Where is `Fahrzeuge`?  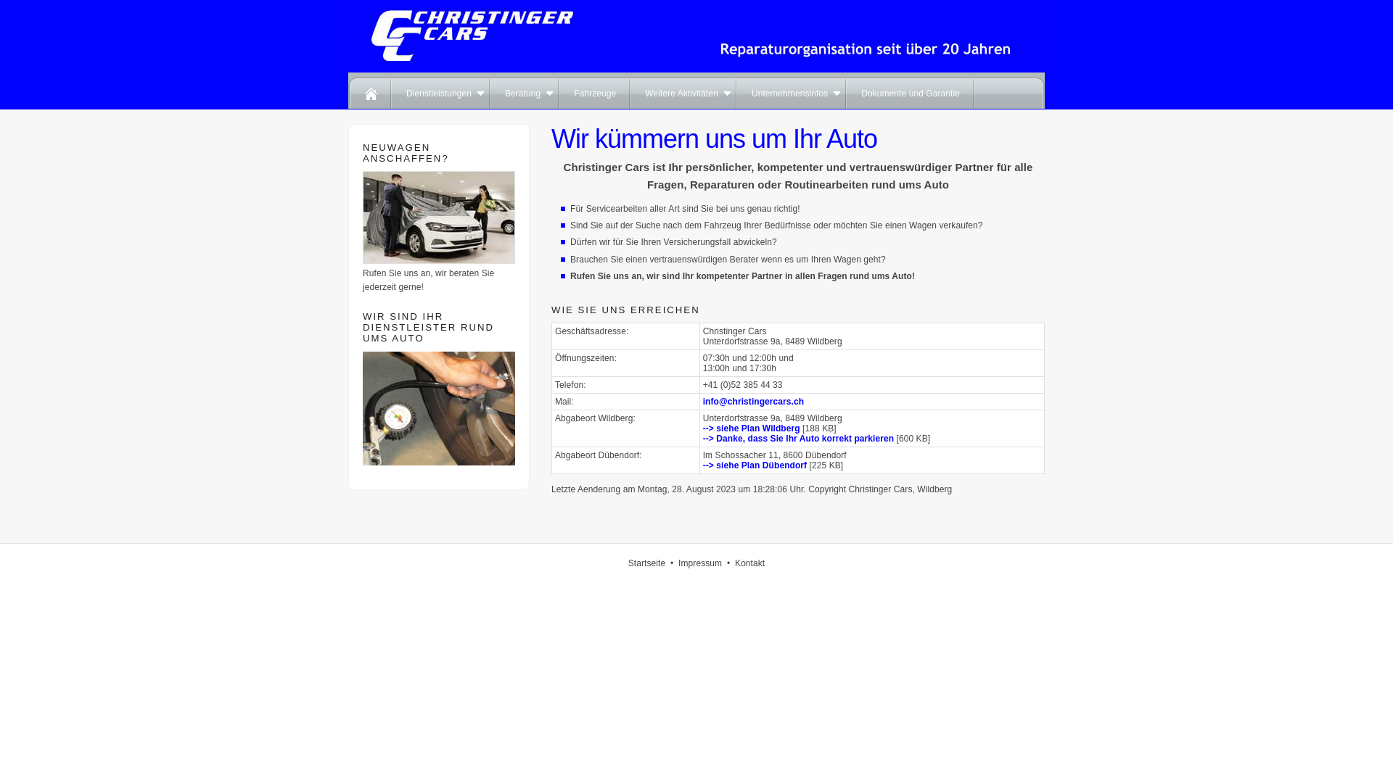
Fahrzeuge is located at coordinates (595, 91).